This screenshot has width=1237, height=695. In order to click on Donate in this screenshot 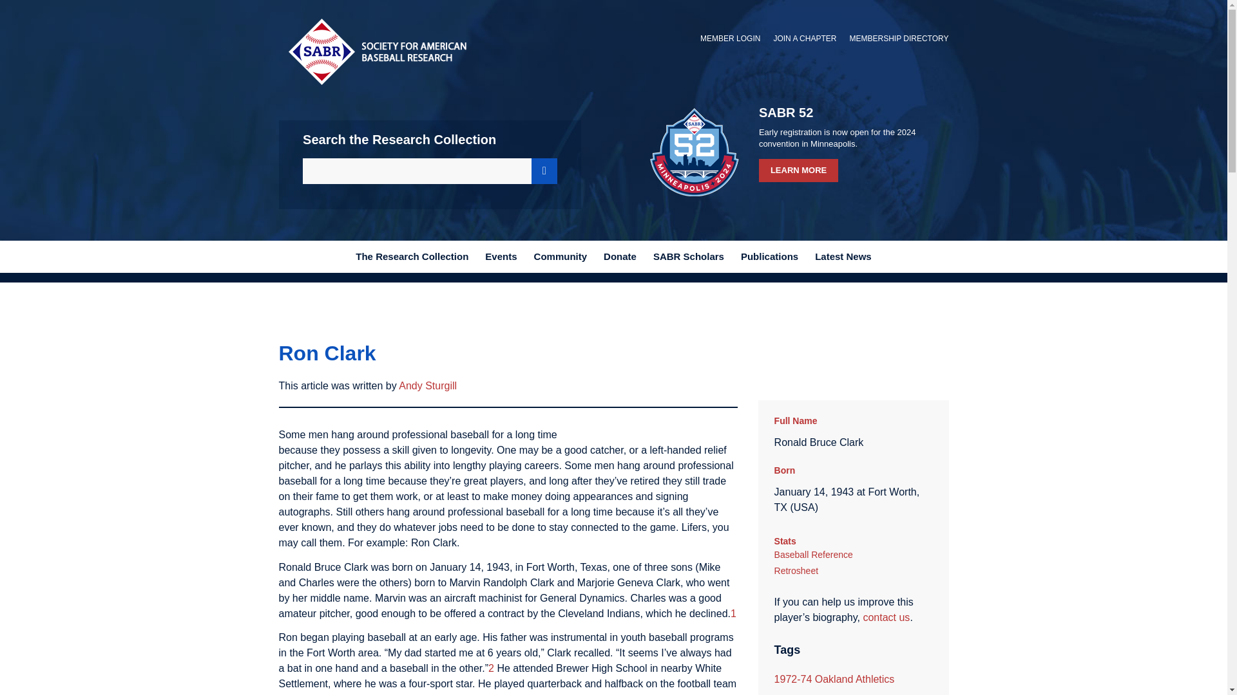, I will do `click(620, 256)`.